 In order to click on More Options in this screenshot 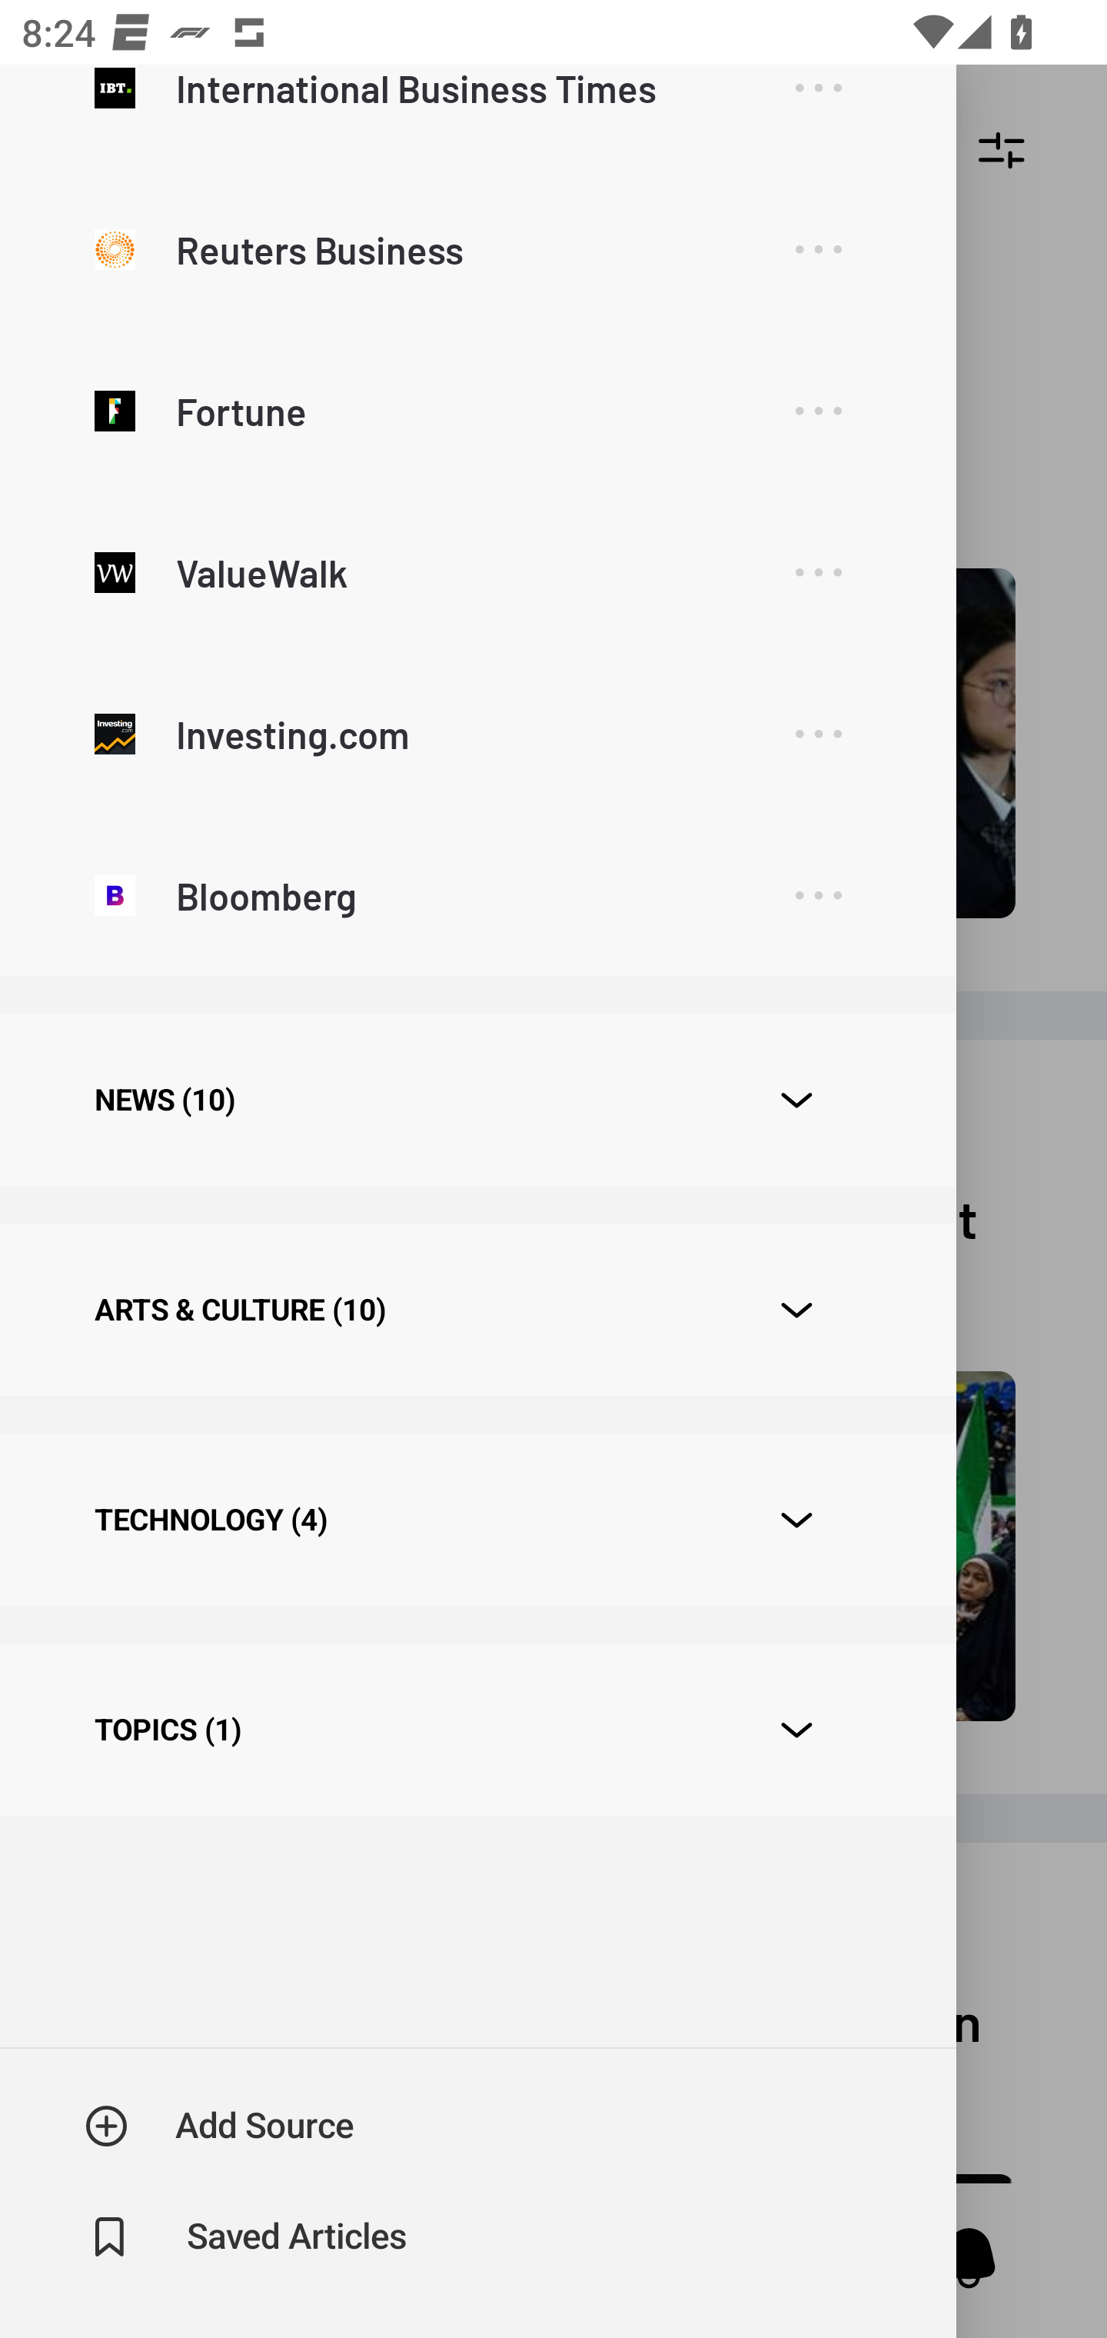, I will do `click(818, 411)`.